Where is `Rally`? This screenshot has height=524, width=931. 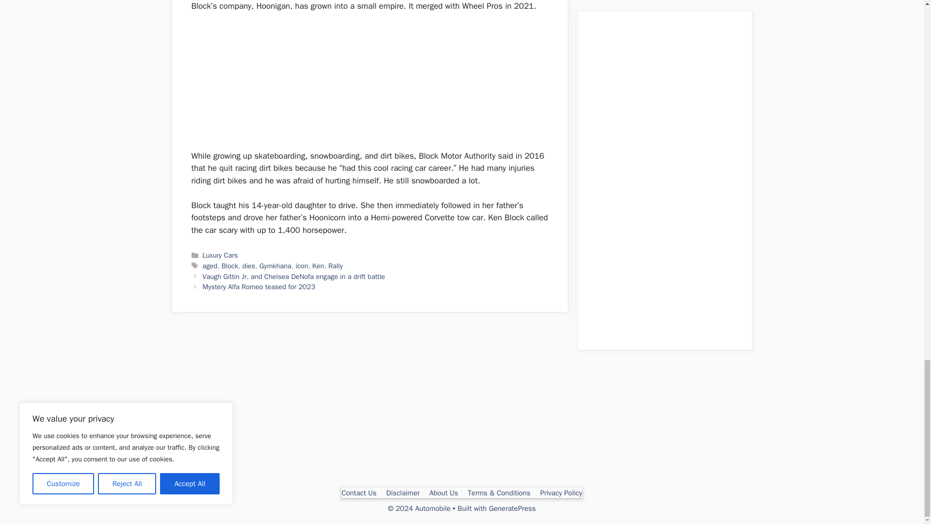
Rally is located at coordinates (336, 266).